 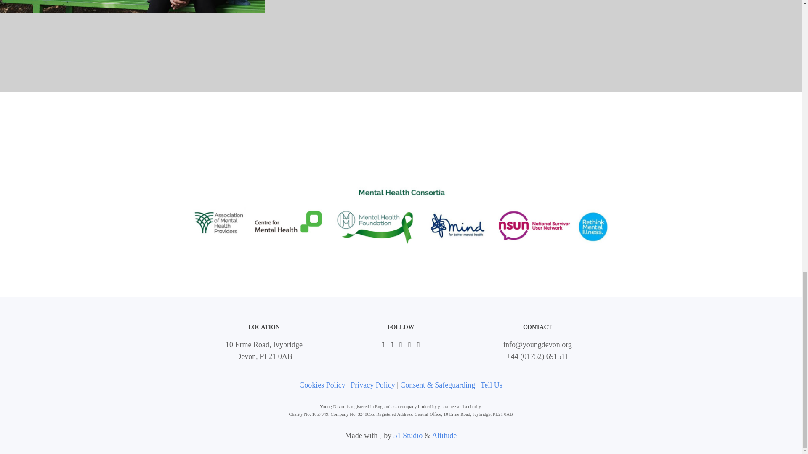 What do you see at coordinates (322, 385) in the screenshot?
I see `Cookies Policy` at bounding box center [322, 385].